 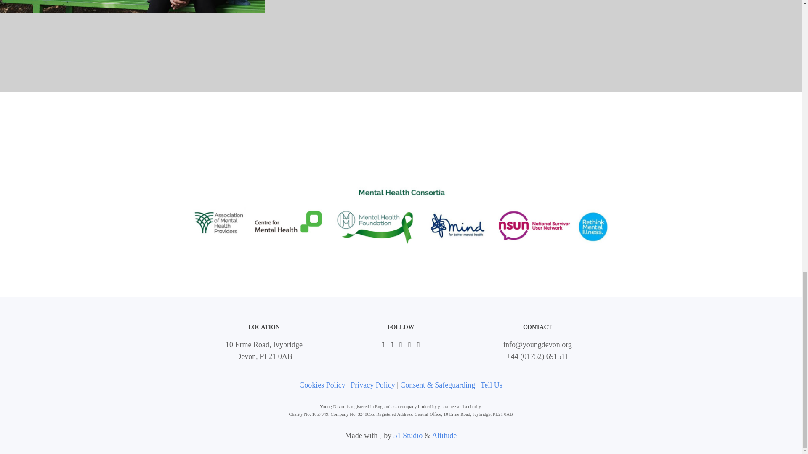 What do you see at coordinates (322, 385) in the screenshot?
I see `Cookies Policy` at bounding box center [322, 385].